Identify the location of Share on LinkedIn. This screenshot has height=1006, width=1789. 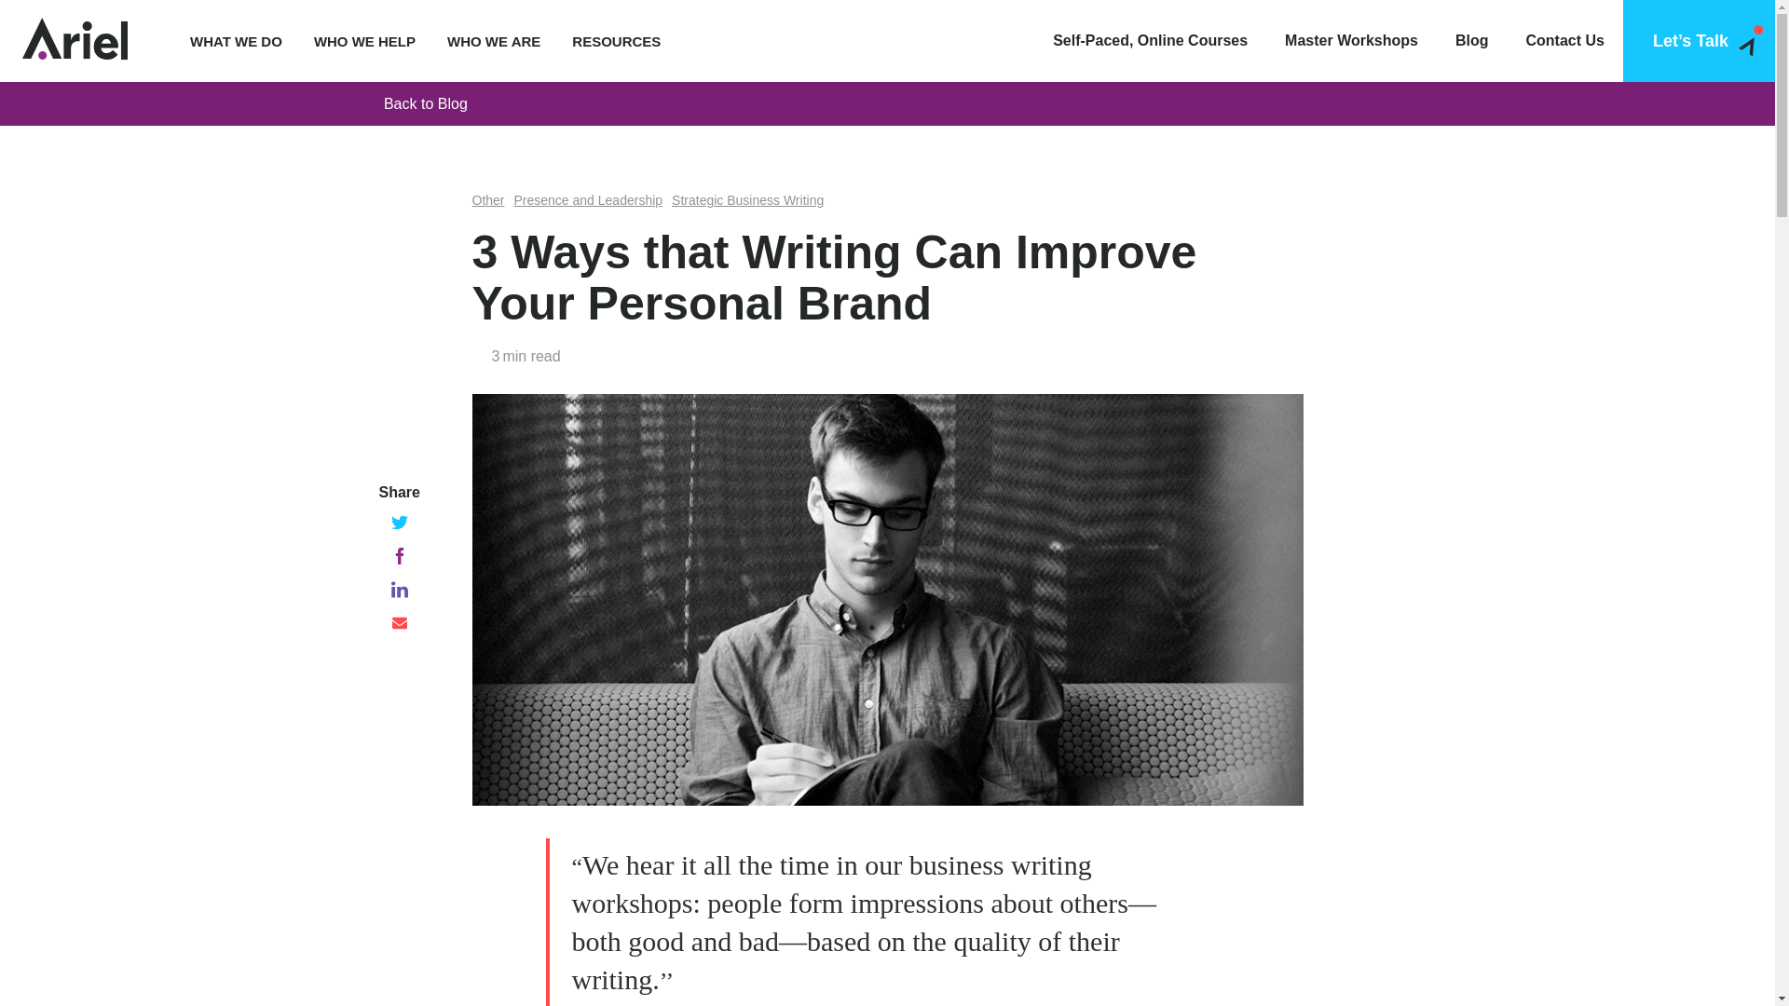
(399, 589).